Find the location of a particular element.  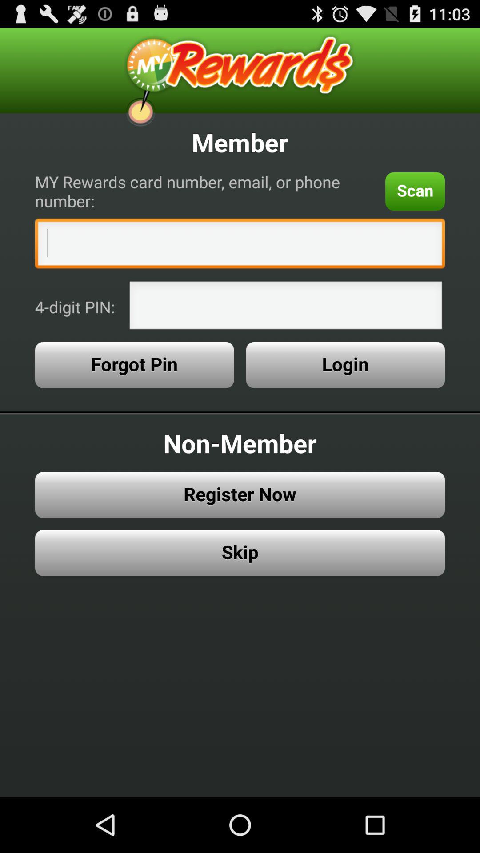

jump until the scan icon is located at coordinates (415, 191).